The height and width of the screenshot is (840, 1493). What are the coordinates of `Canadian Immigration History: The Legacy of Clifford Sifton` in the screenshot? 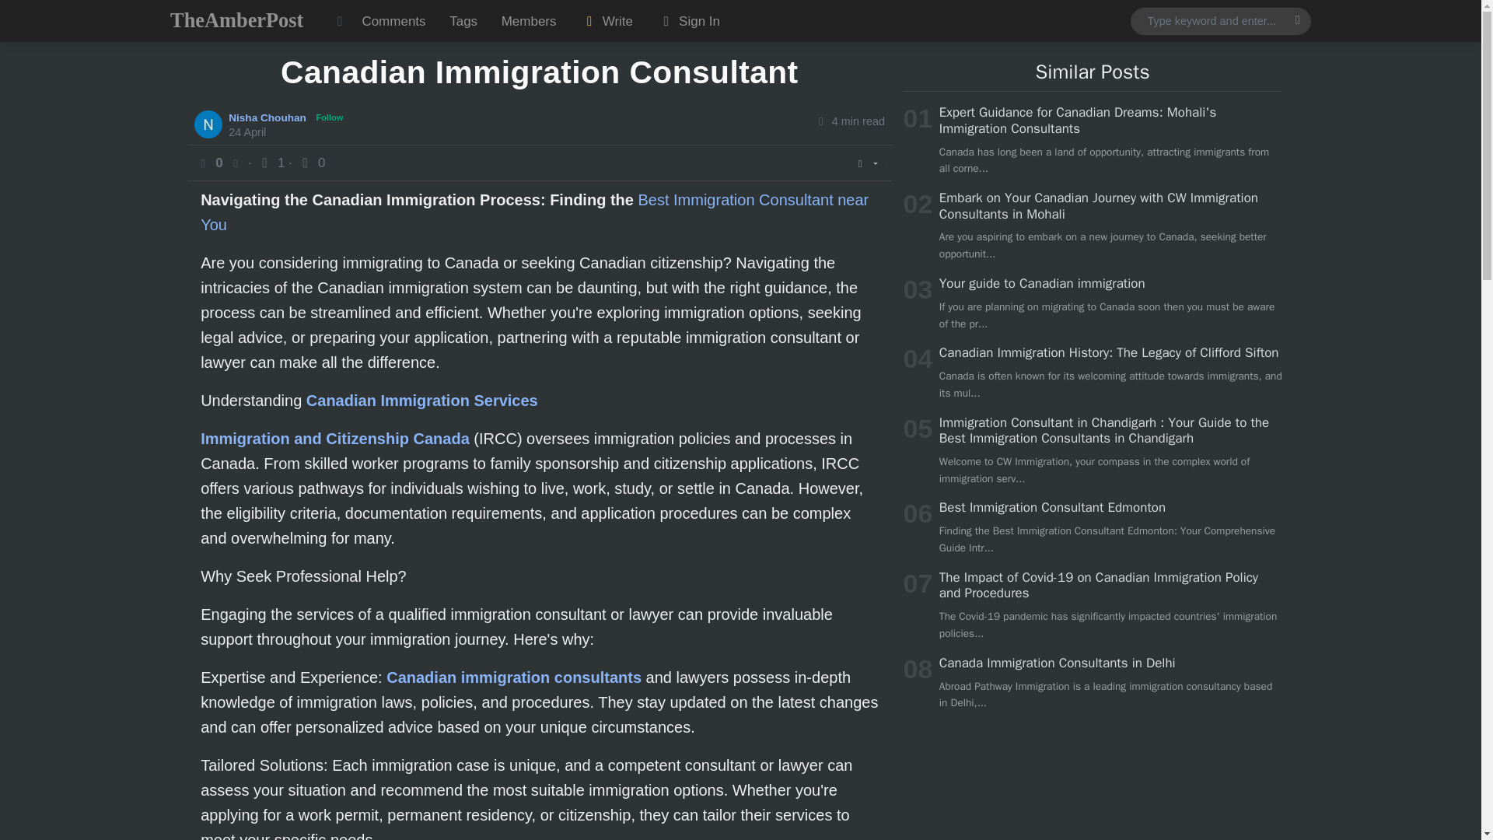 It's located at (1109, 352).